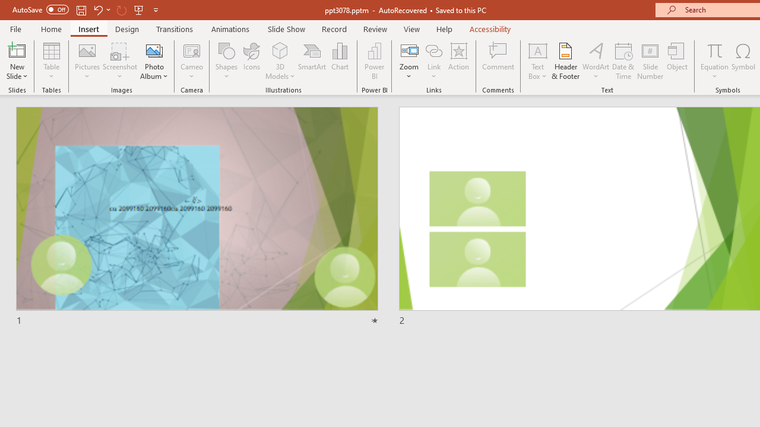  I want to click on Link, so click(434, 60).